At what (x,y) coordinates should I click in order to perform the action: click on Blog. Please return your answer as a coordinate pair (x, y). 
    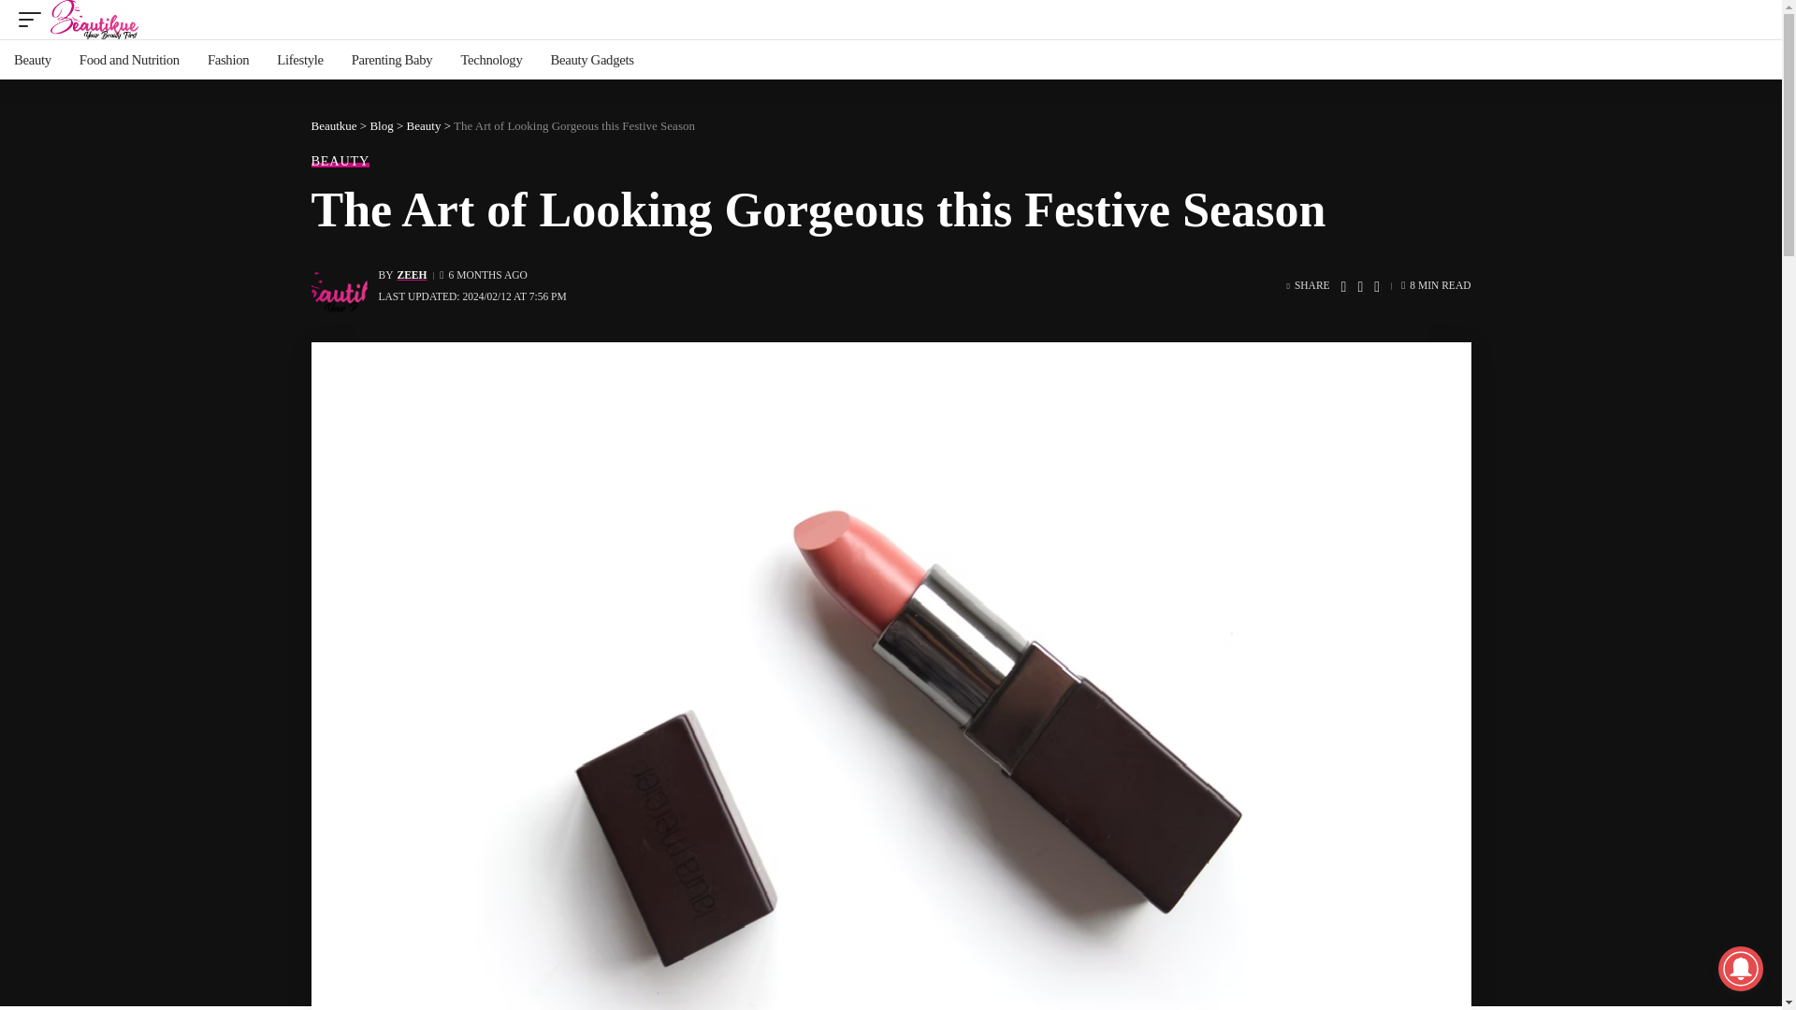
    Looking at the image, I should click on (382, 125).